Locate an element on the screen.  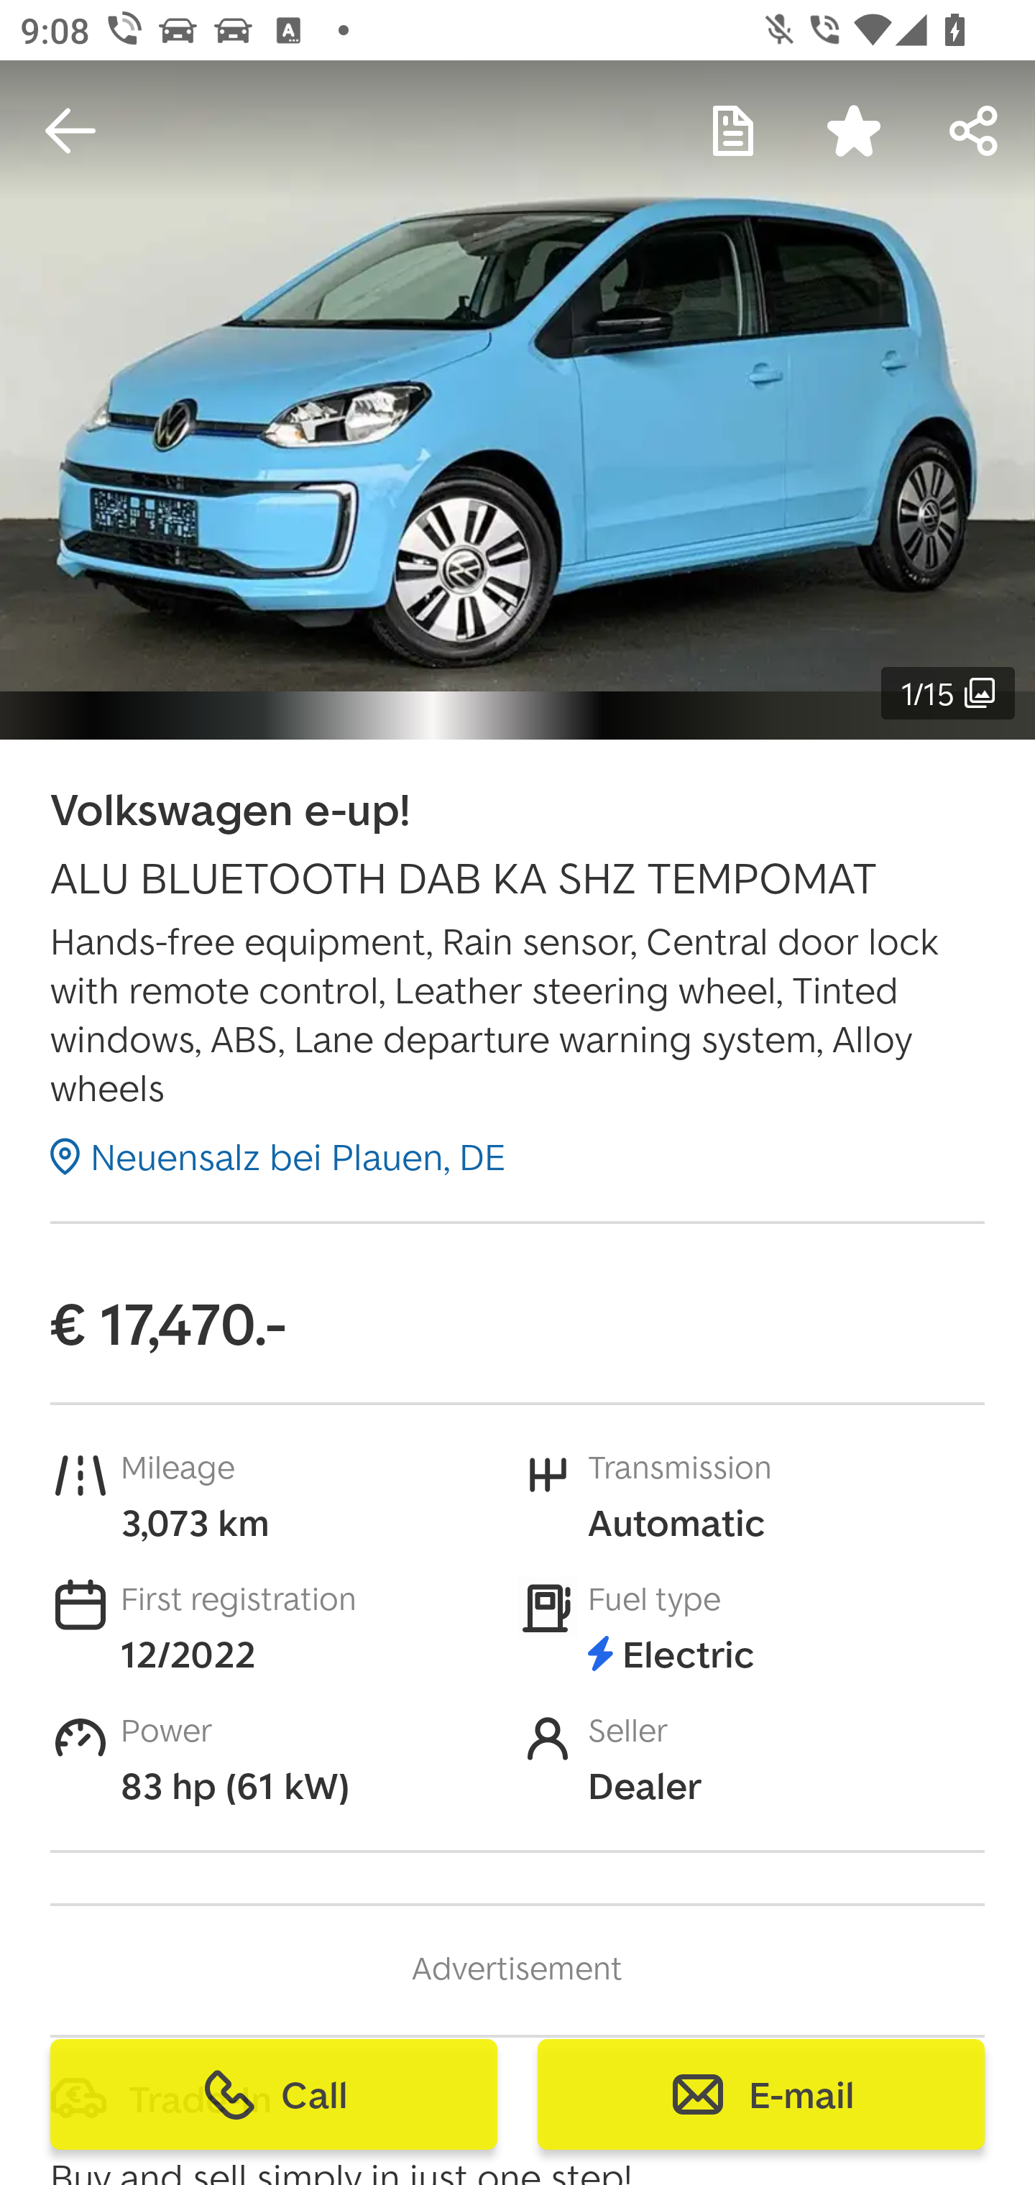
Call is located at coordinates (274, 2094).